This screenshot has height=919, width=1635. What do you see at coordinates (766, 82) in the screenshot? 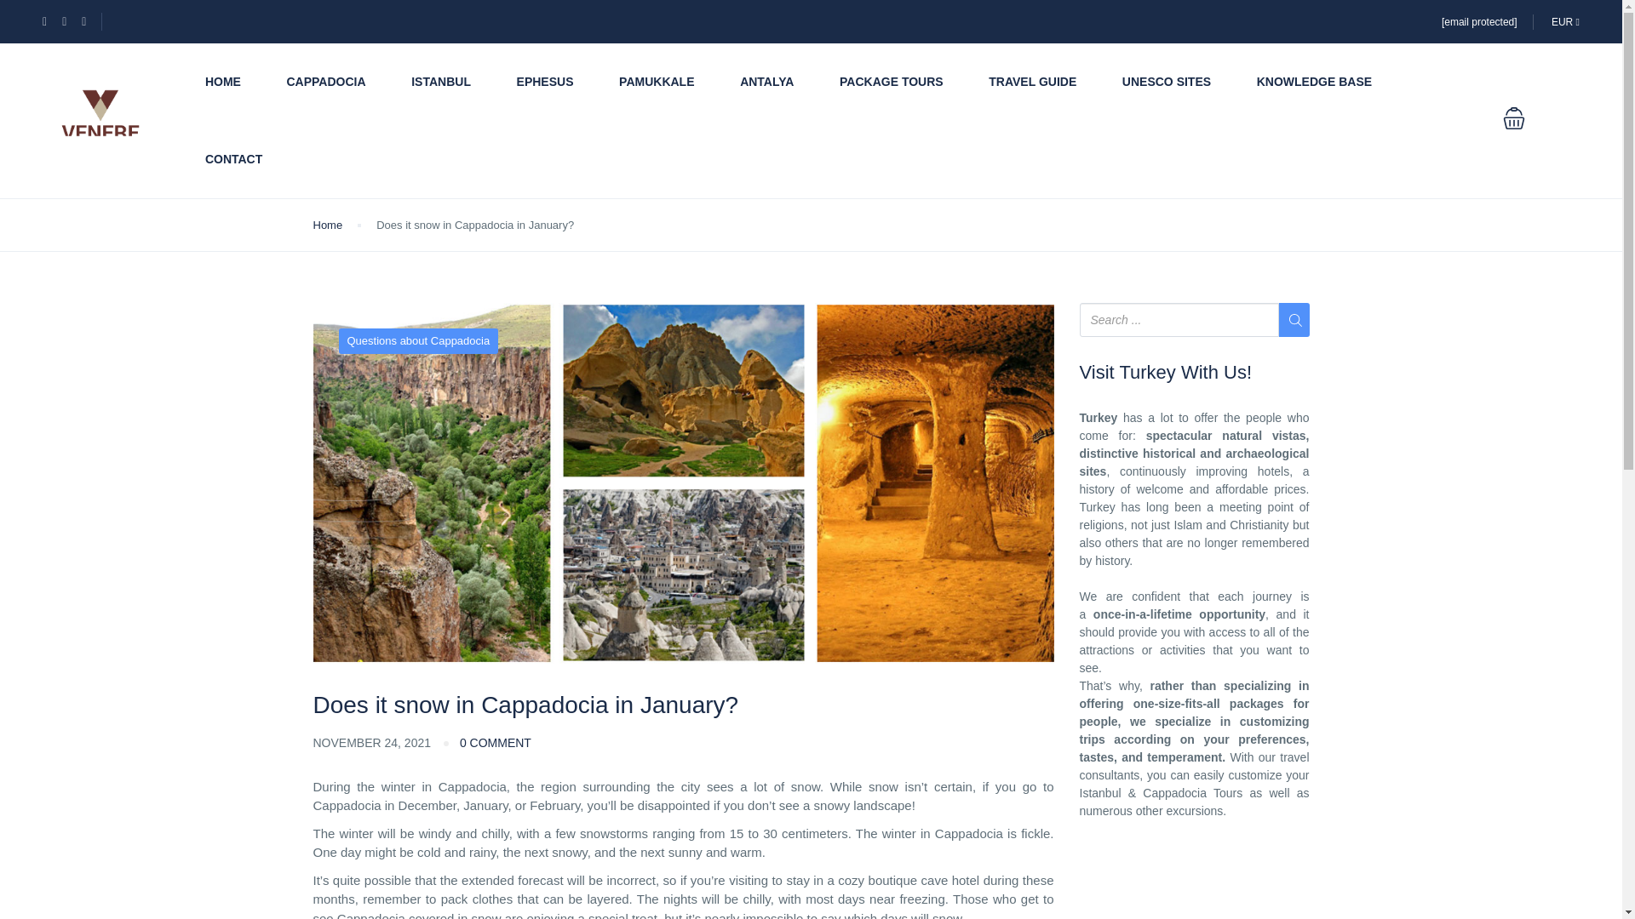
I see `ANTALYA` at bounding box center [766, 82].